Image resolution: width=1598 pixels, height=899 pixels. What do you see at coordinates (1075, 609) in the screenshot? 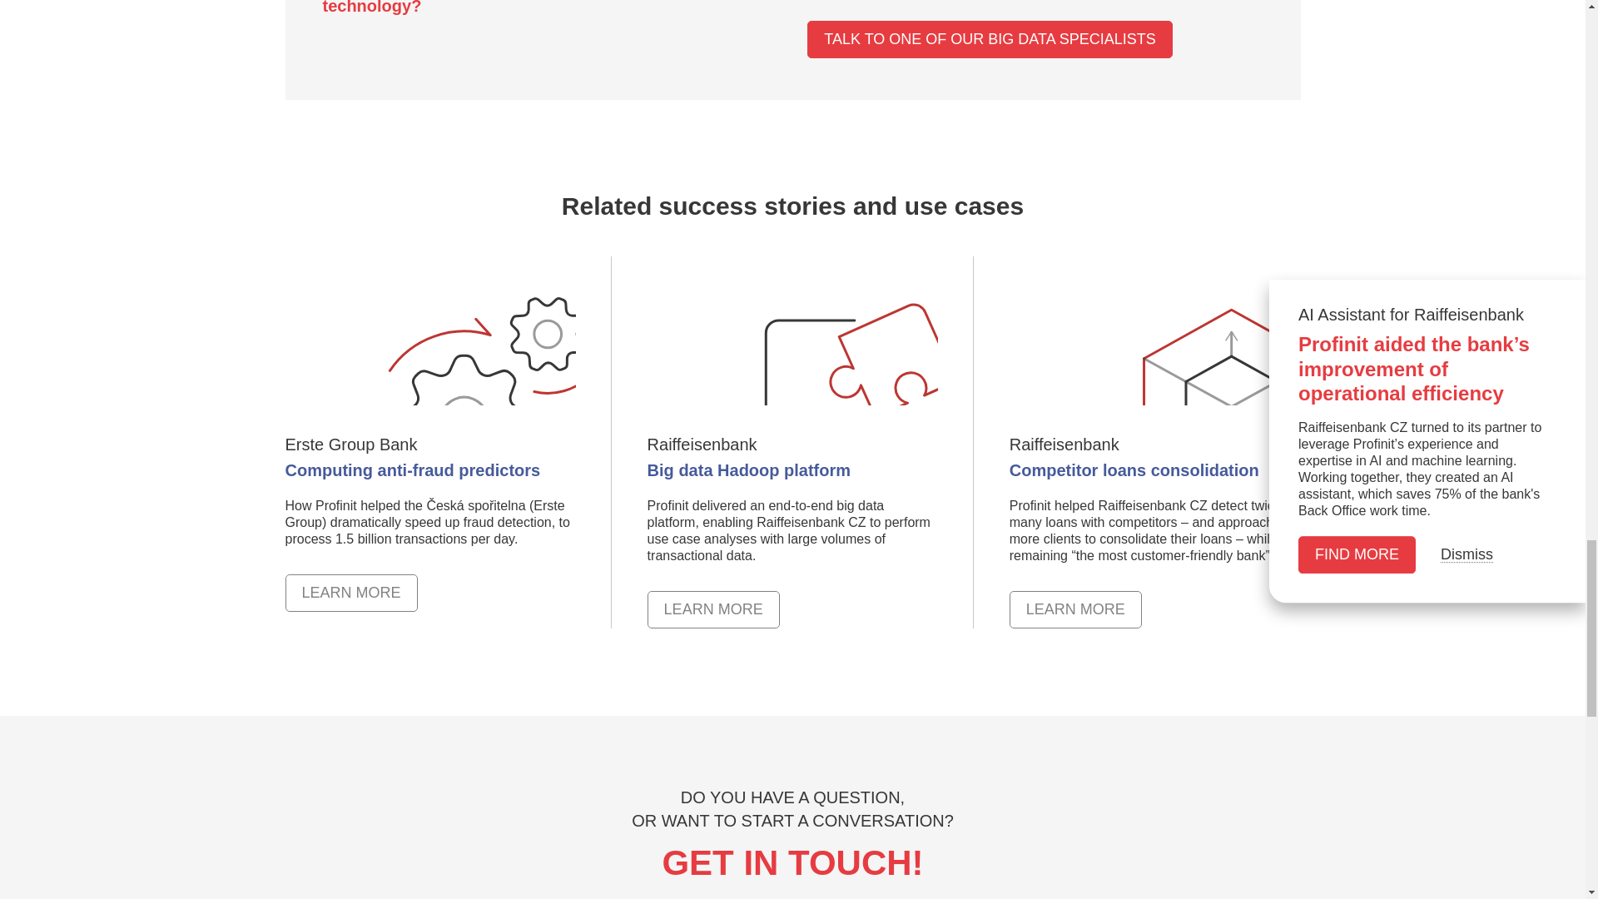
I see `Competitor loans consolidation` at bounding box center [1075, 609].